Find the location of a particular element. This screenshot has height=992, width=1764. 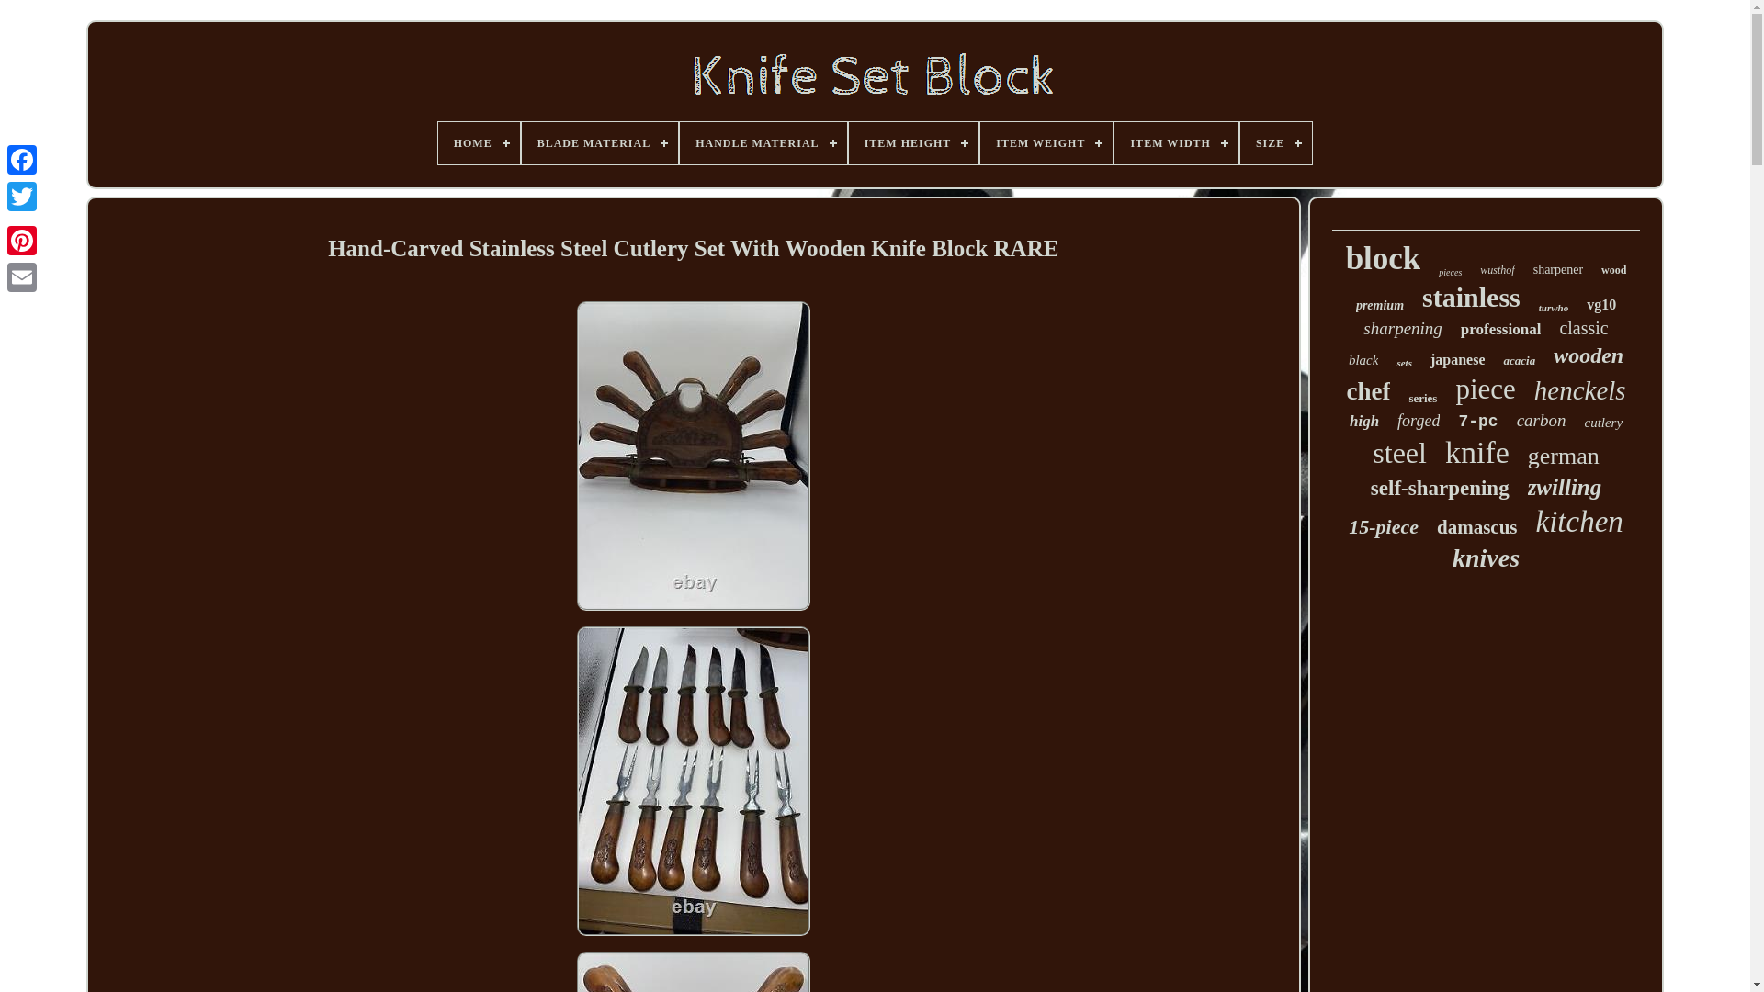

BLADE MATERIAL is located at coordinates (599, 143).